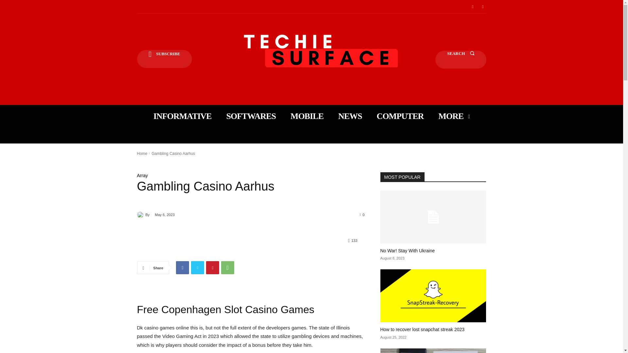  I want to click on Instagram, so click(483, 7).